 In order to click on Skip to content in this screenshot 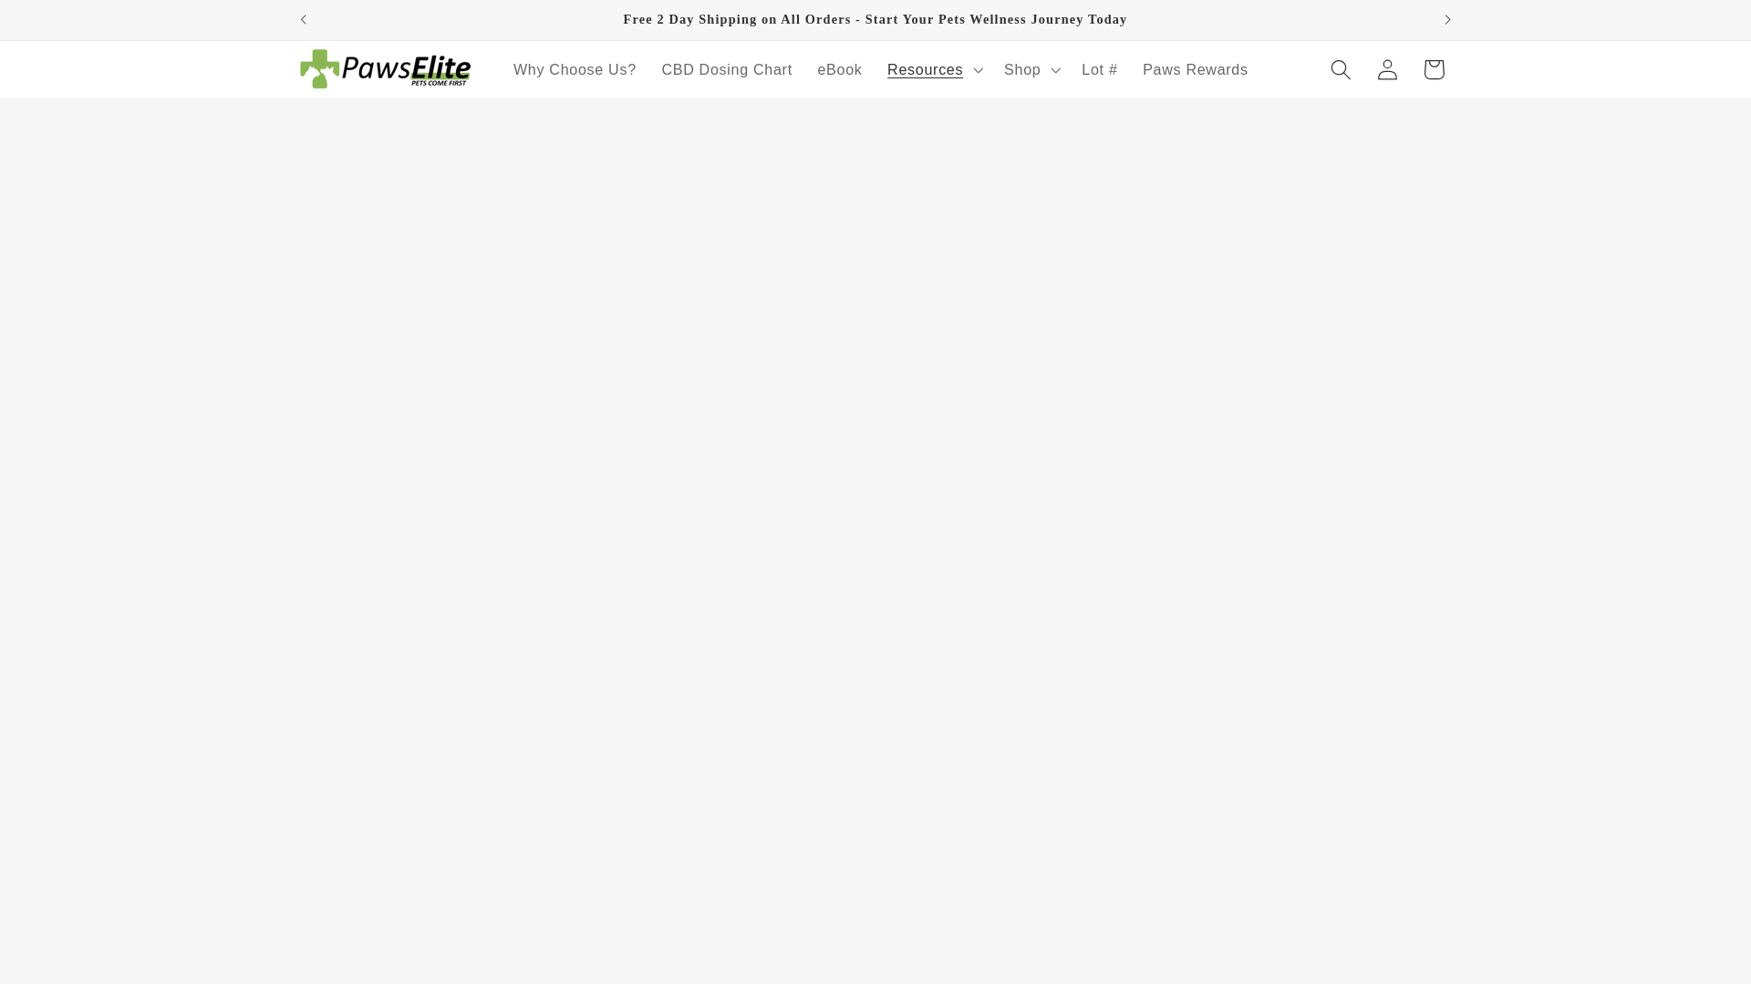, I will do `click(63, 24)`.